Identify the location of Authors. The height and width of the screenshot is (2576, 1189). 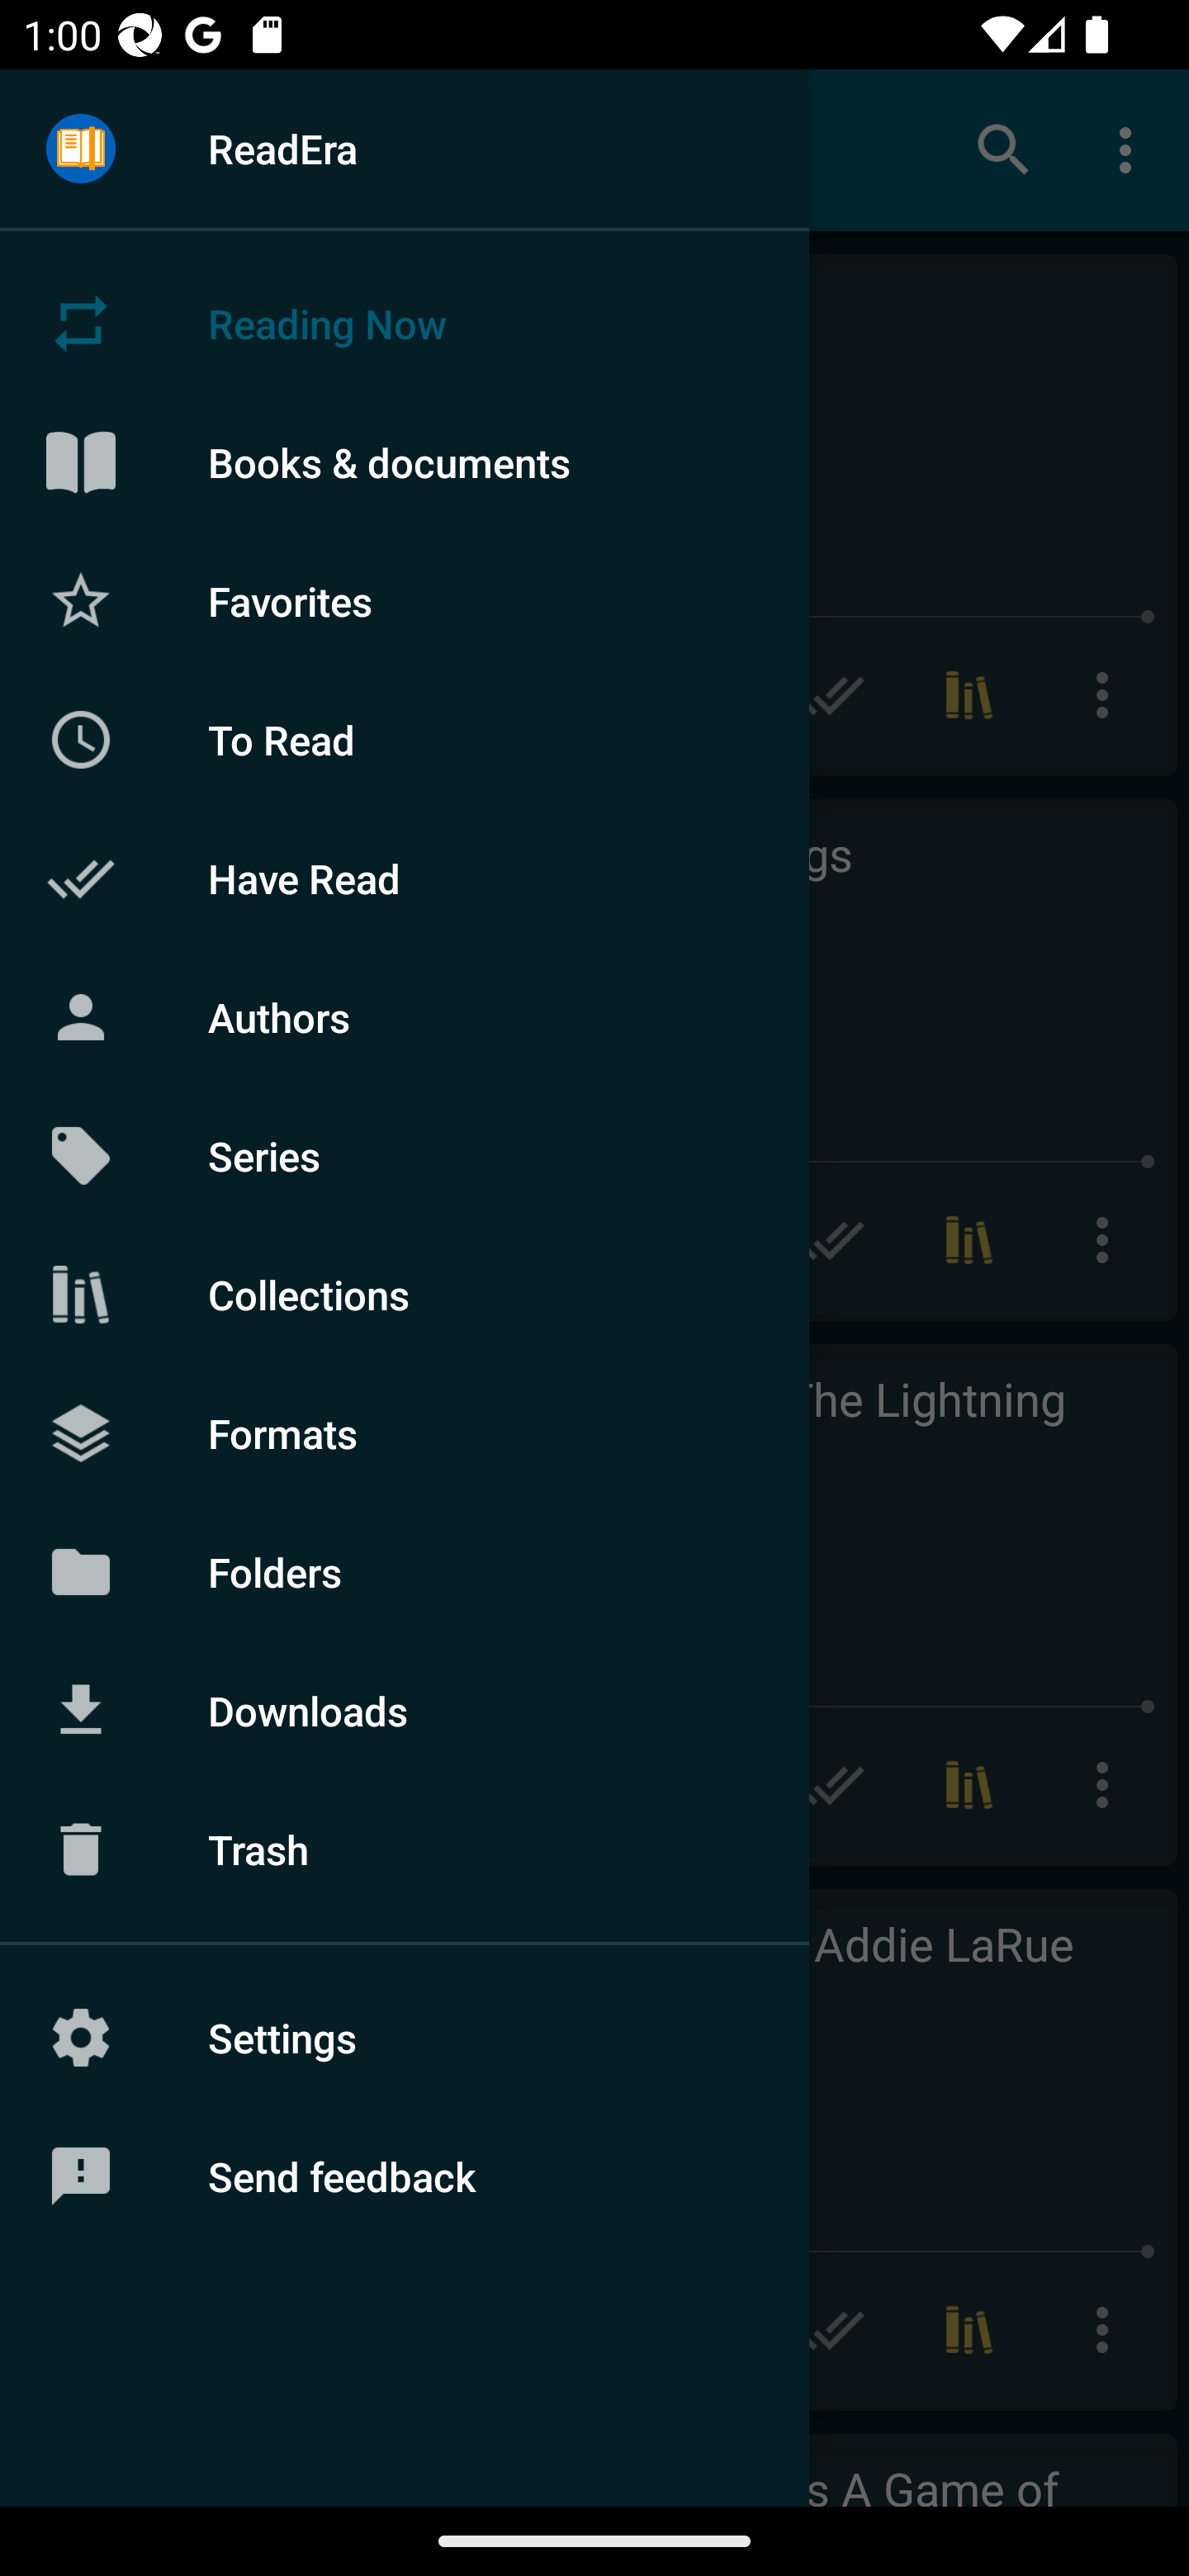
(405, 1017).